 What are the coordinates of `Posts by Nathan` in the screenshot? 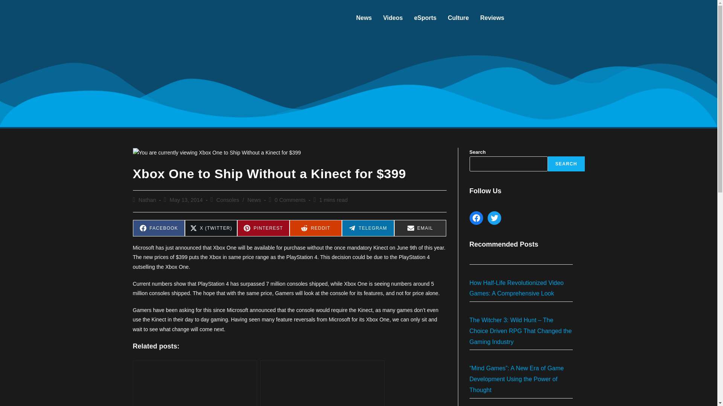 It's located at (147, 200).